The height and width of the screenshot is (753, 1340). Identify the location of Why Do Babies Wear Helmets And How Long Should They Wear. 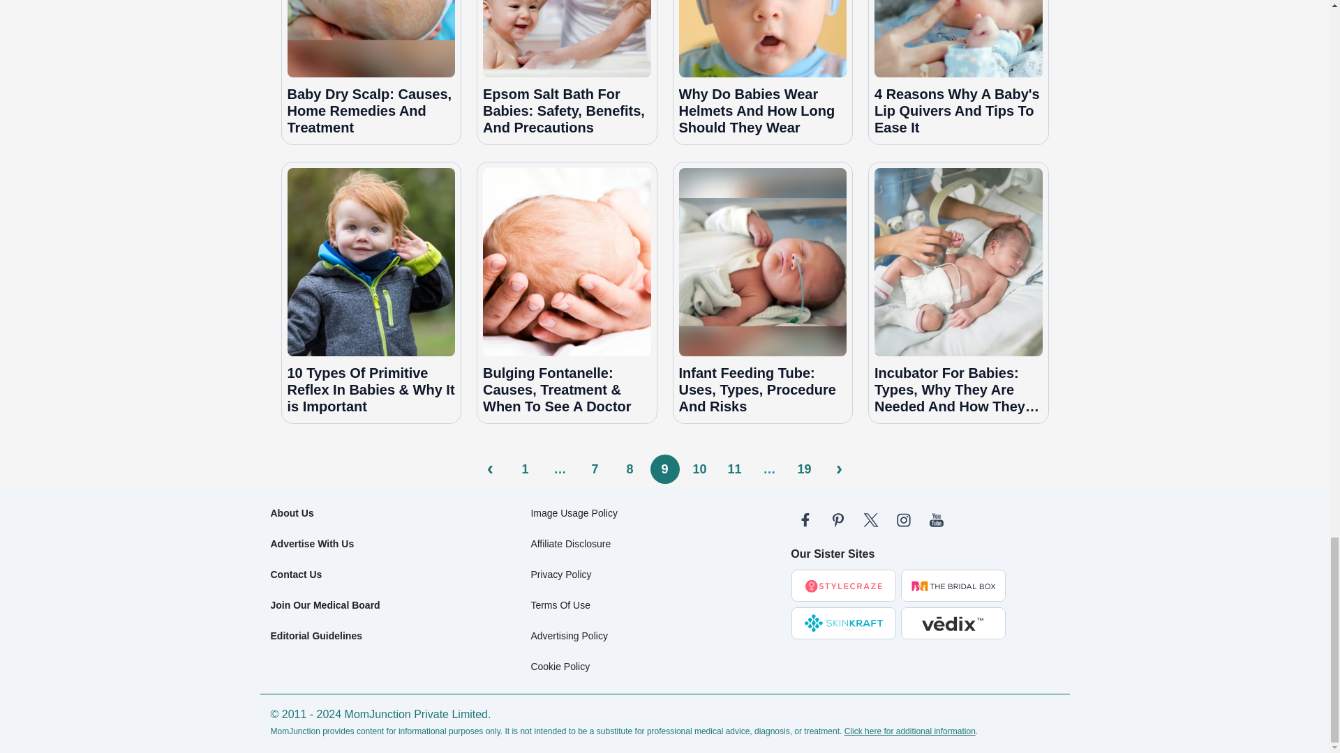
(762, 39).